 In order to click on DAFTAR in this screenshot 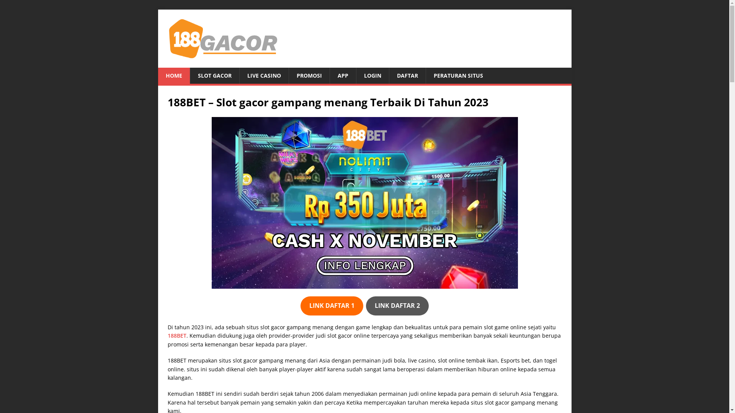, I will do `click(407, 76)`.